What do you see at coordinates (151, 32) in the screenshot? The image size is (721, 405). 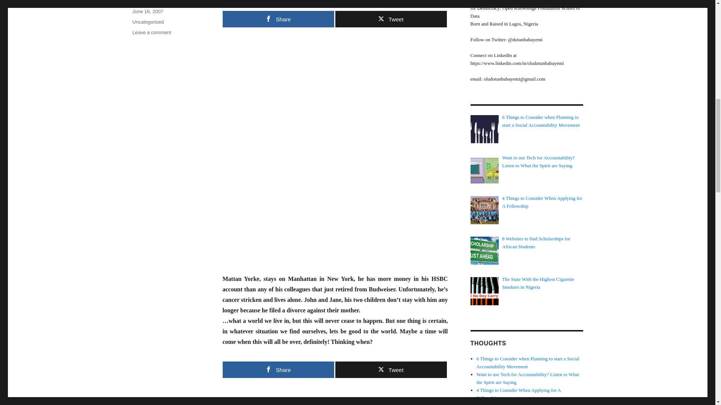 I see `Tweet` at bounding box center [151, 32].